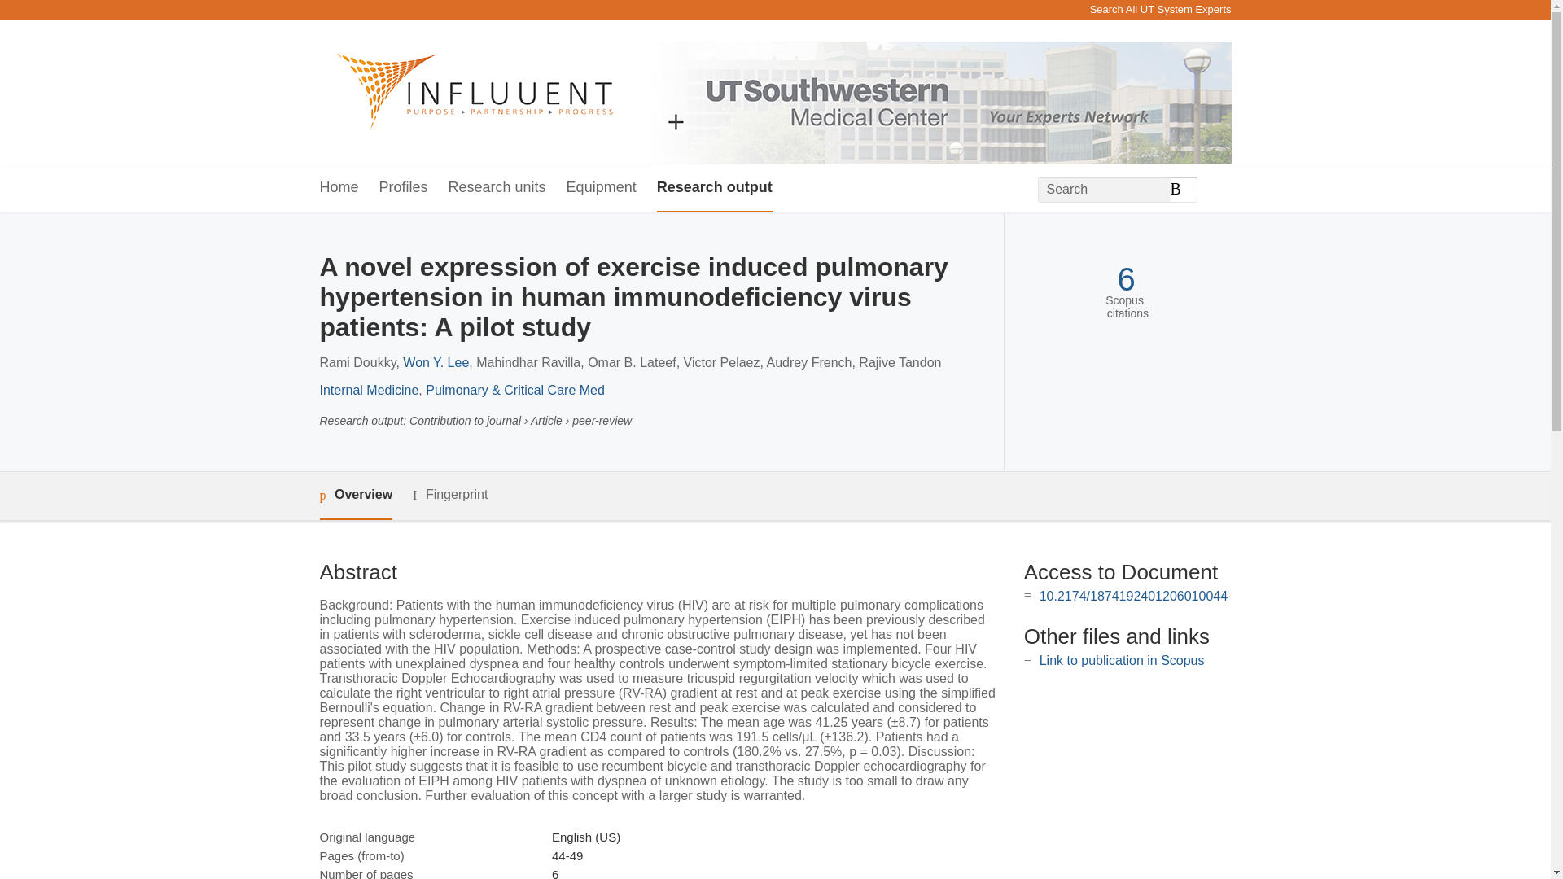 The width and height of the screenshot is (1563, 879). Describe the element at coordinates (404, 188) in the screenshot. I see `Profiles` at that location.